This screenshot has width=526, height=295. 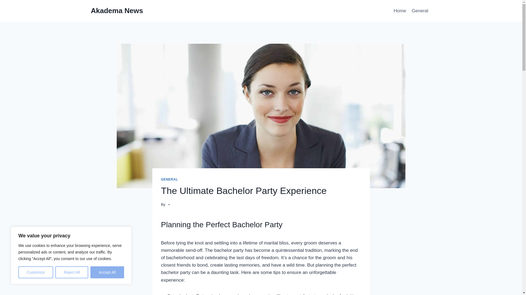 I want to click on General, so click(x=420, y=11).